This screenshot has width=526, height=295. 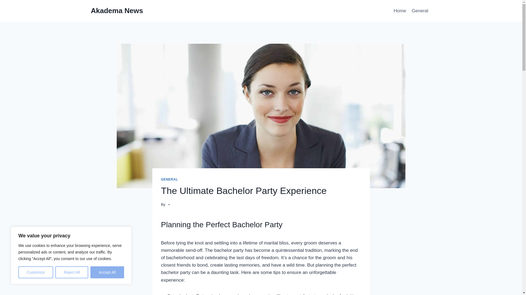 I want to click on General, so click(x=420, y=11).